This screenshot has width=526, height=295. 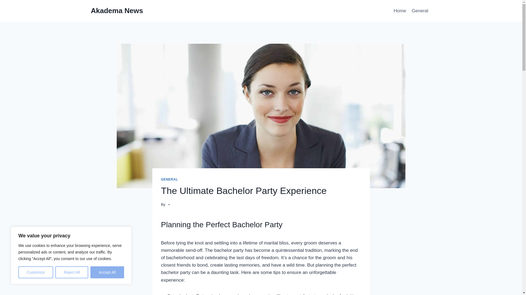 I want to click on General, so click(x=420, y=11).